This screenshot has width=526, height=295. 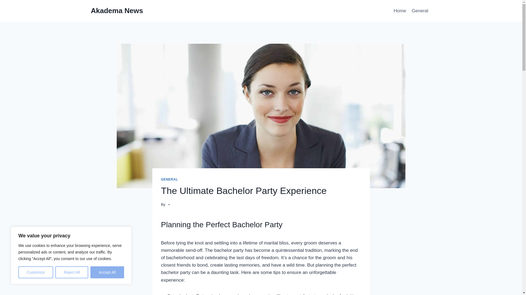 I want to click on General, so click(x=420, y=11).